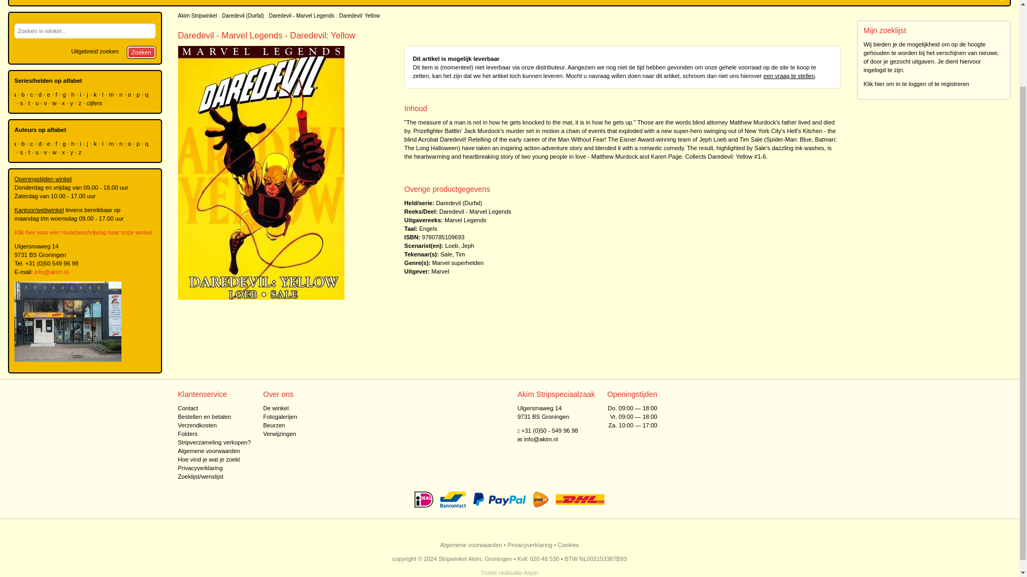  Describe the element at coordinates (302, 15) in the screenshot. I see `Daredevil - Marvel Legends` at that location.